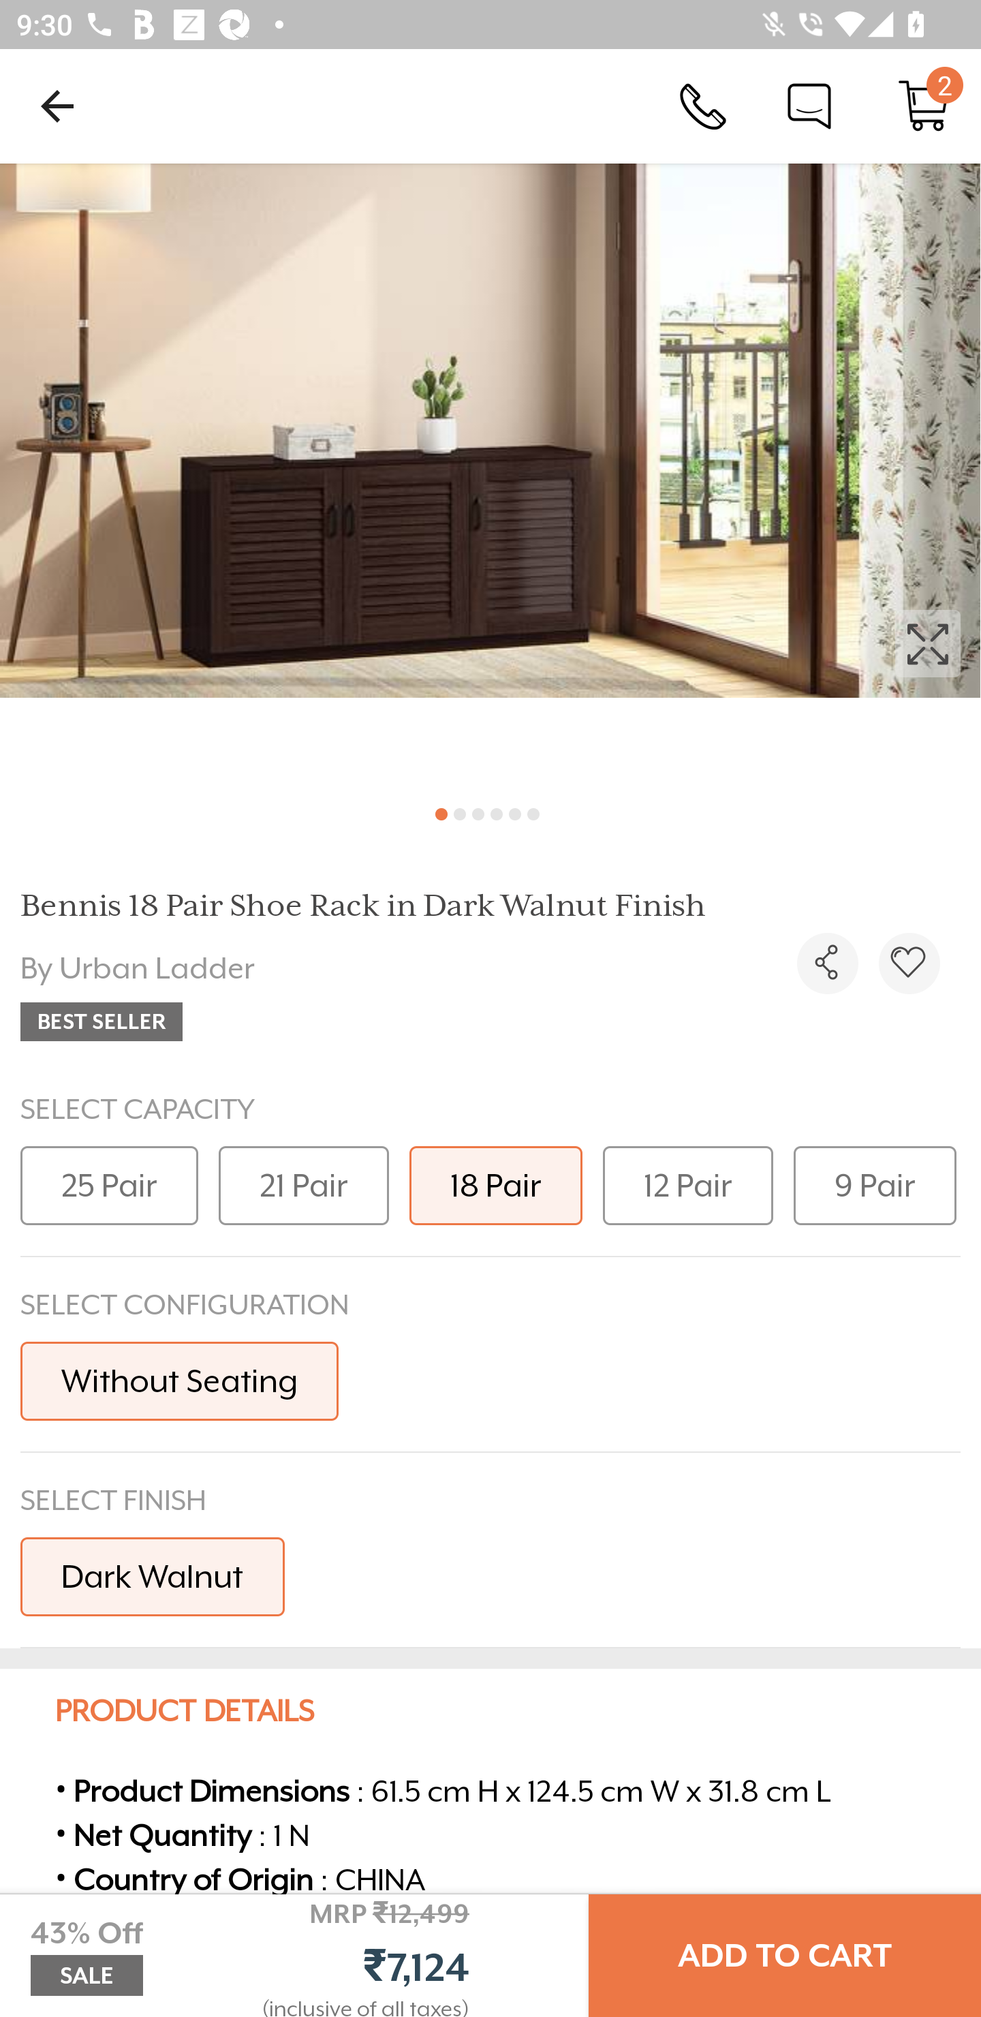 This screenshot has height=2017, width=981. Describe the element at coordinates (496, 1184) in the screenshot. I see `18 Pair` at that location.